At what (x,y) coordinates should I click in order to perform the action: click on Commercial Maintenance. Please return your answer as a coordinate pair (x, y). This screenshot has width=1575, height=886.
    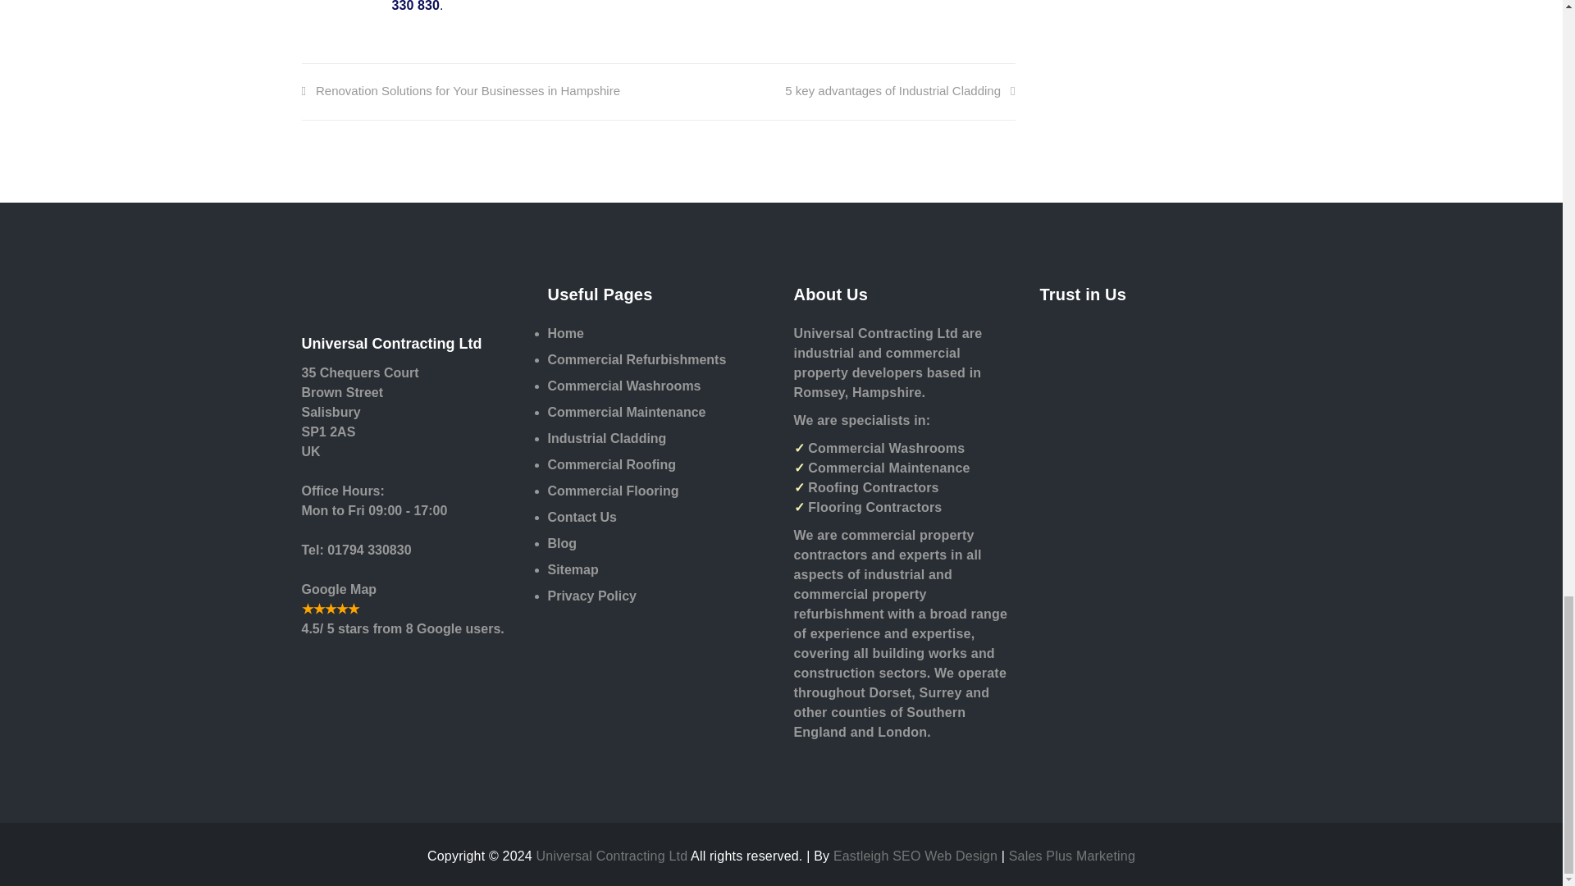
    Looking at the image, I should click on (659, 415).